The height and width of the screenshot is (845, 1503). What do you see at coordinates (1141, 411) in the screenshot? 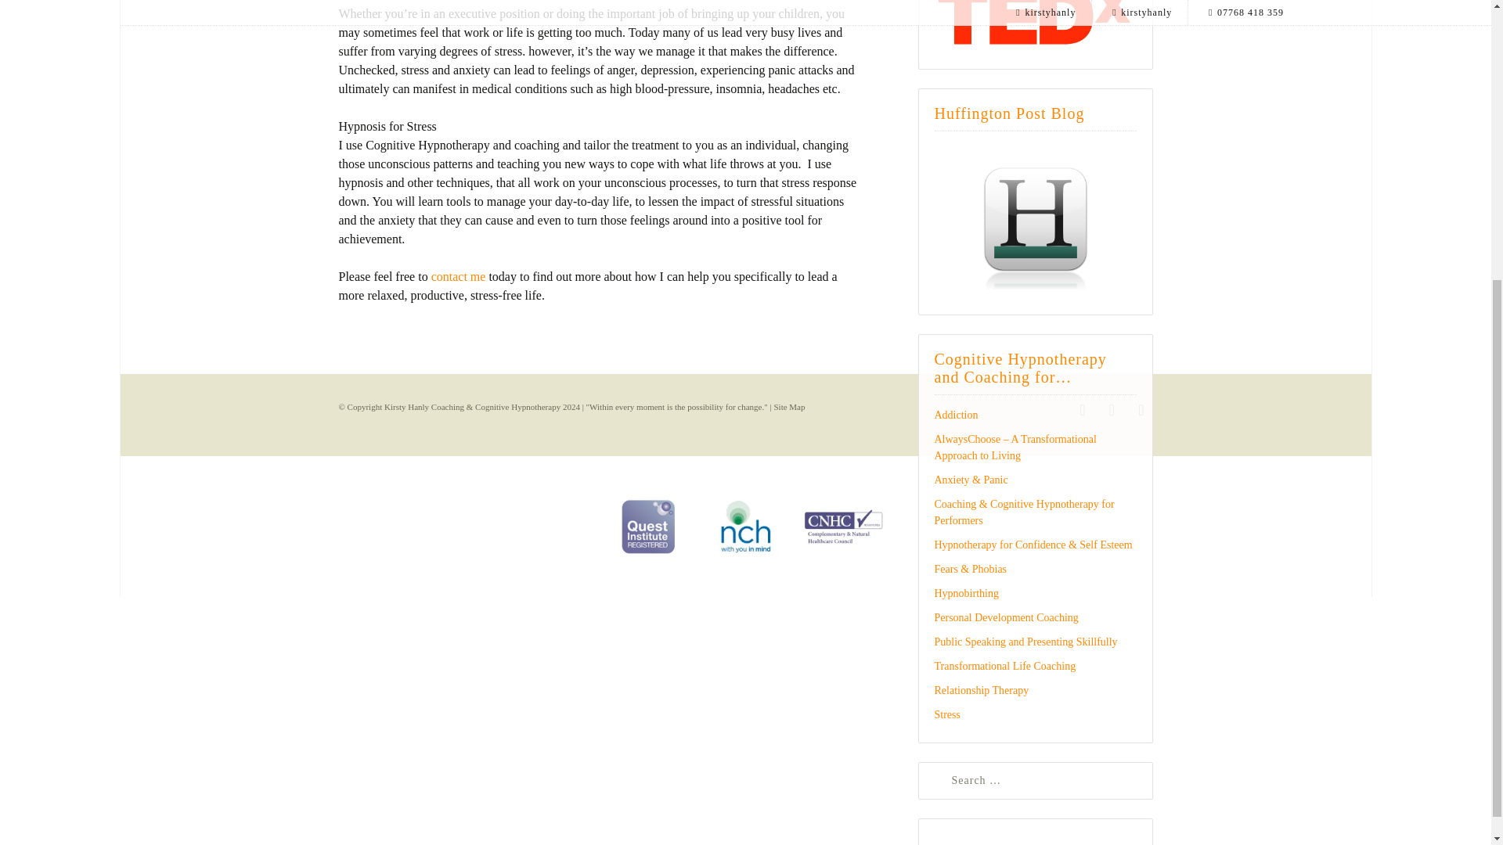
I see `07768 418 359` at bounding box center [1141, 411].